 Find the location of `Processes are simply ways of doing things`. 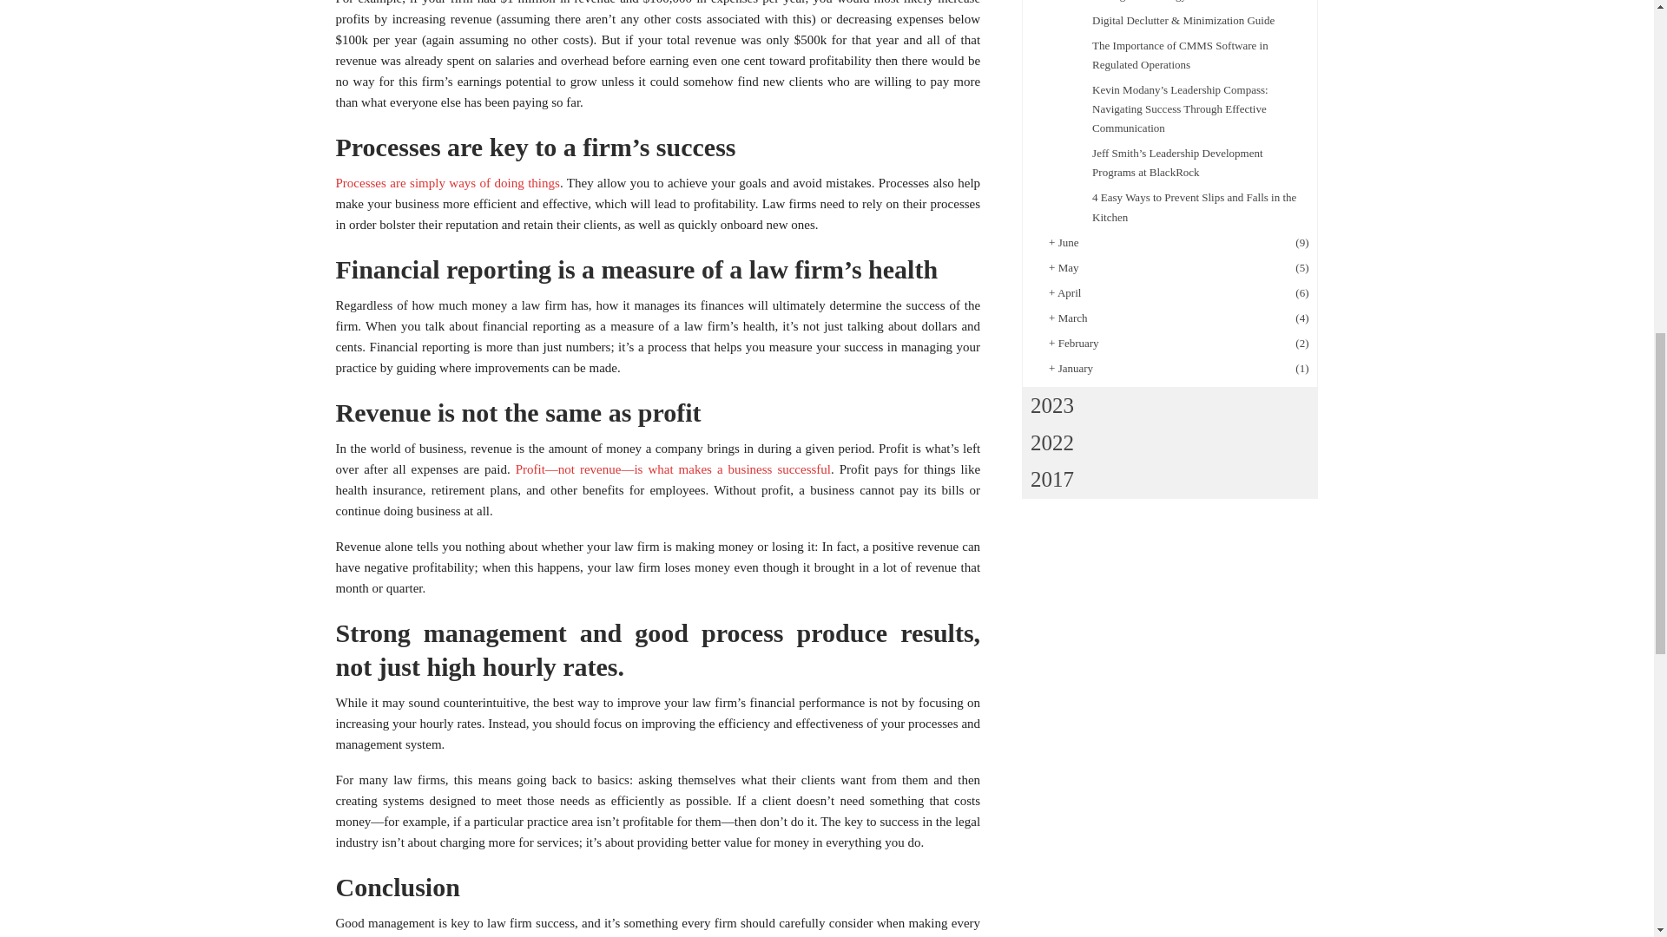

Processes are simply ways of doing things is located at coordinates (446, 183).